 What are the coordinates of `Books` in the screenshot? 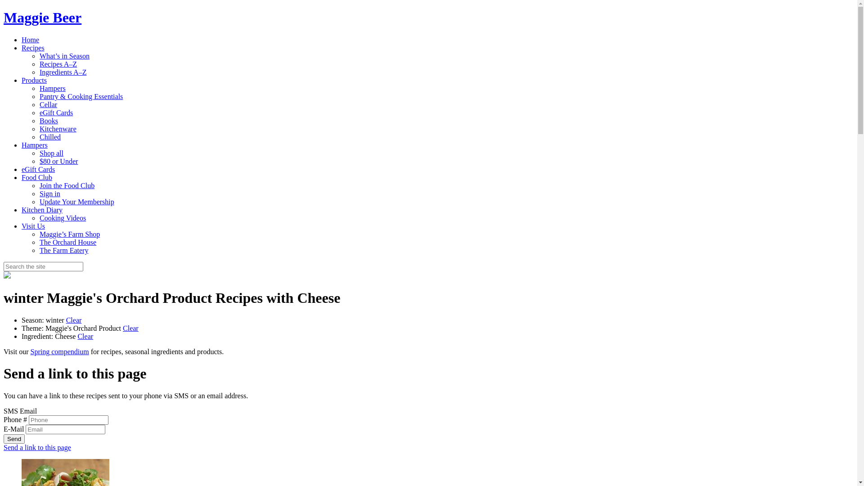 It's located at (49, 121).